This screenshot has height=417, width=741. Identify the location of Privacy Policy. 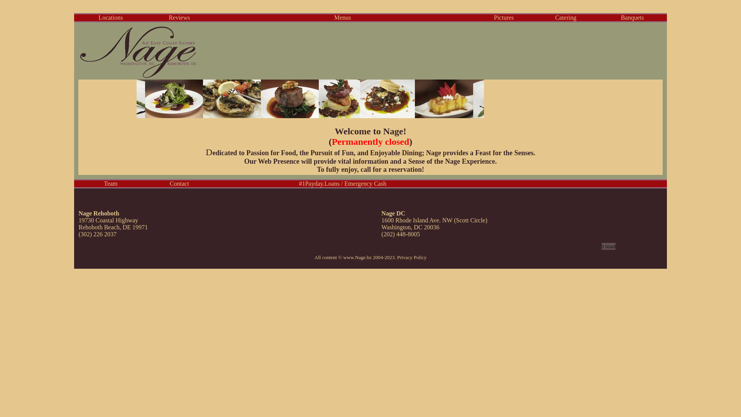
(412, 257).